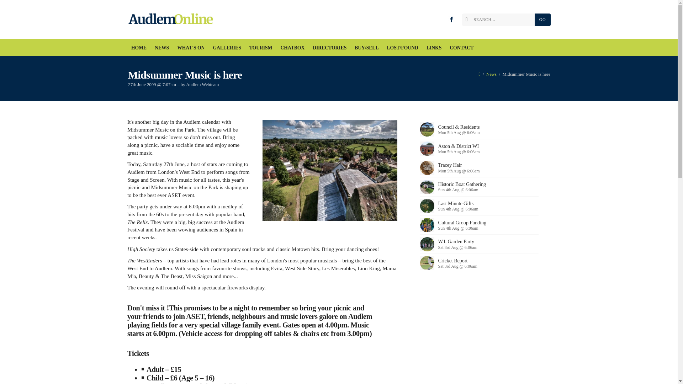  I want to click on GALLERIES, so click(227, 48).